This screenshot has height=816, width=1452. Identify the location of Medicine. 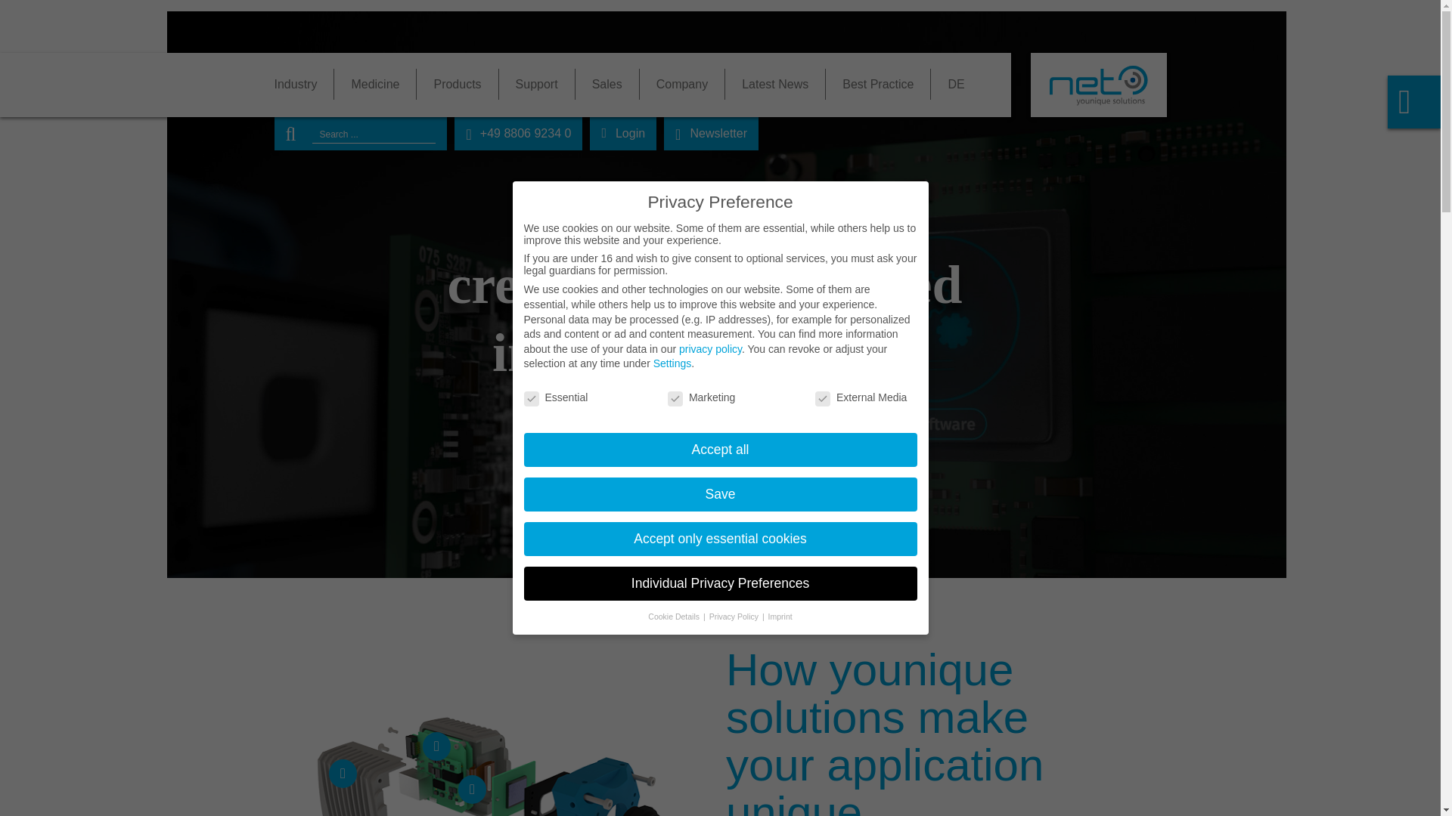
(375, 83).